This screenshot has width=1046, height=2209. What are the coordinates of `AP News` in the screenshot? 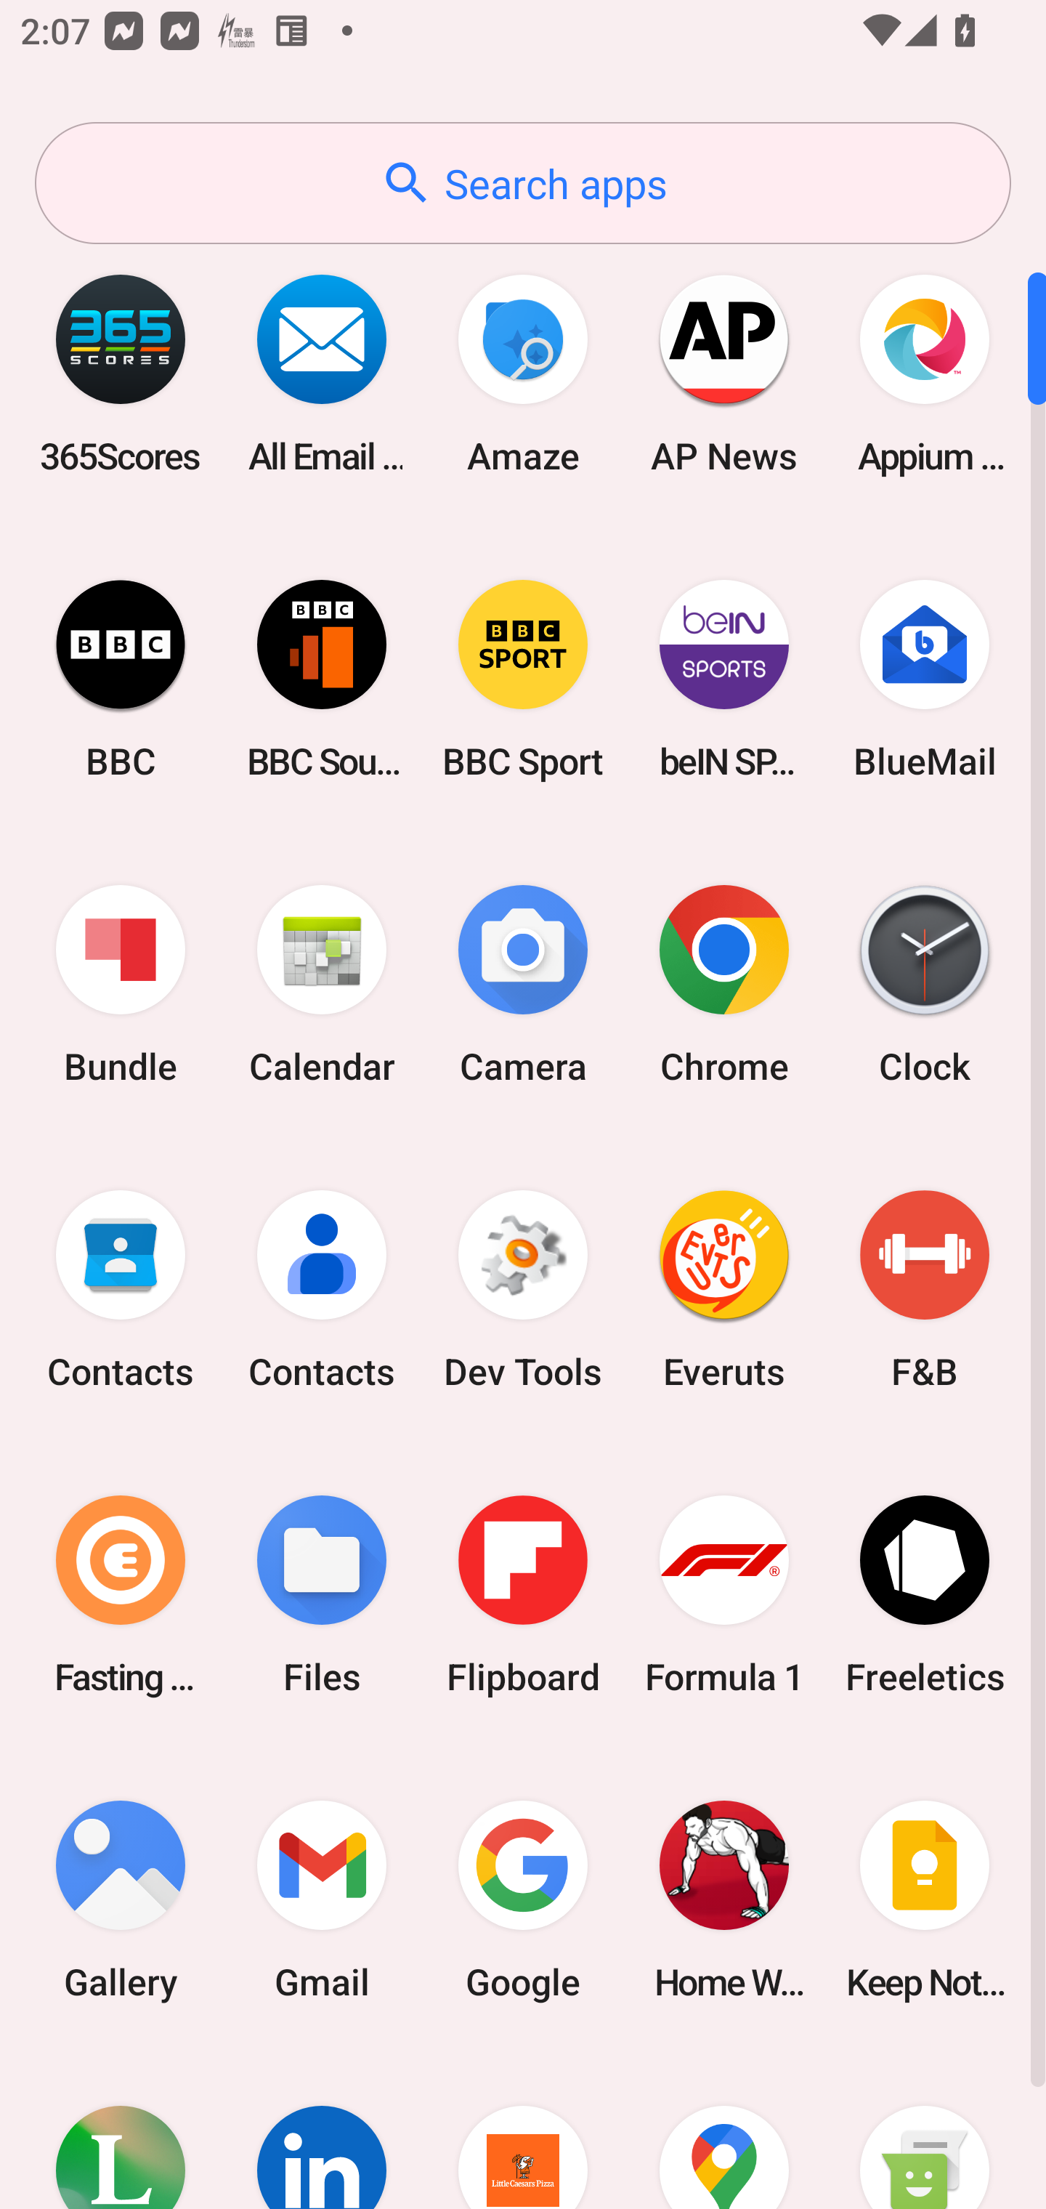 It's located at (723, 373).